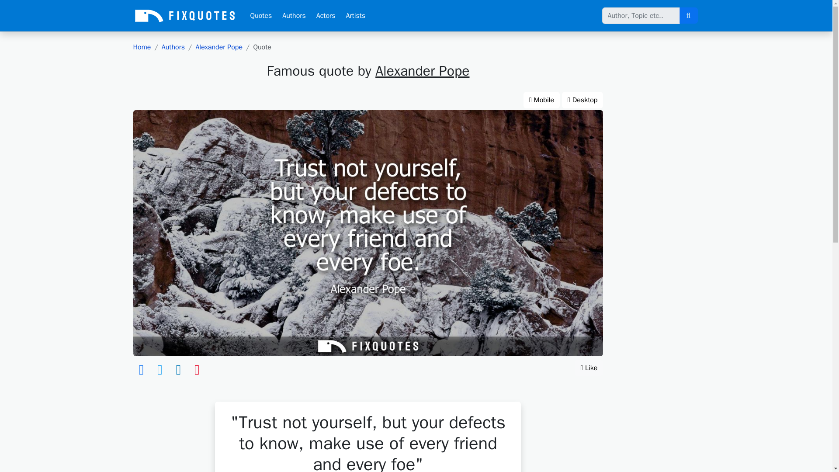  I want to click on Click to search, so click(688, 16).